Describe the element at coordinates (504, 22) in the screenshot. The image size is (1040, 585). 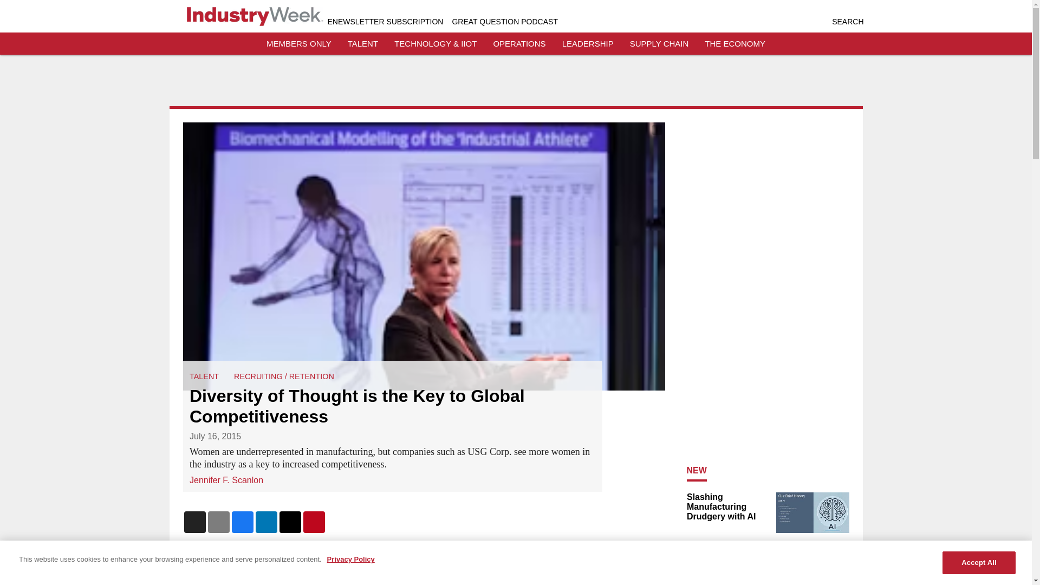
I see `GREAT QUESTION PODCAST` at that location.